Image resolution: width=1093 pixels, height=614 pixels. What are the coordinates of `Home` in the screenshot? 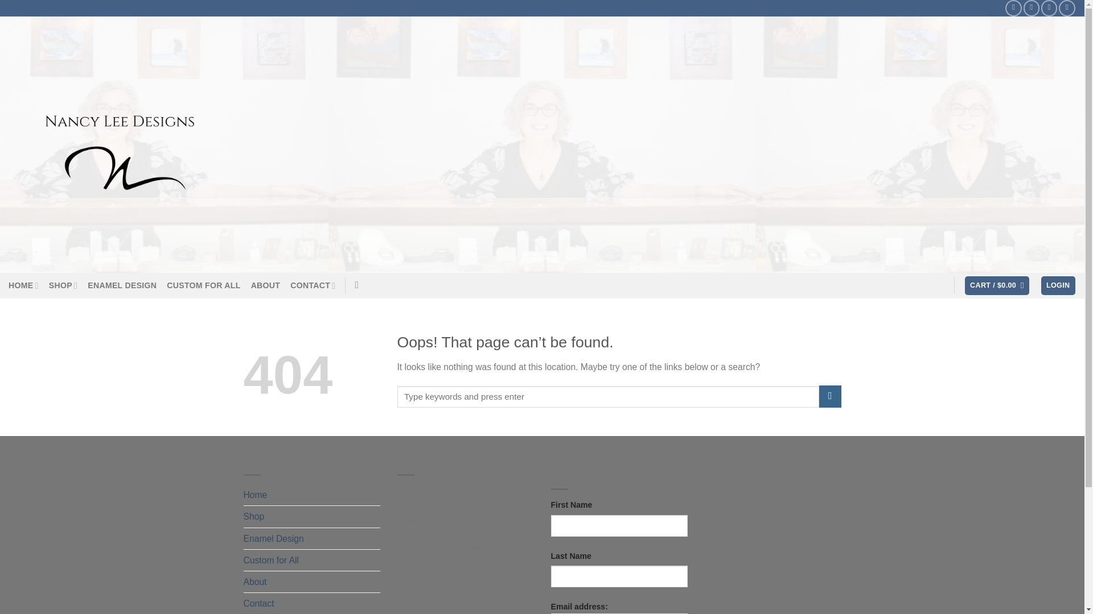 It's located at (306, 495).